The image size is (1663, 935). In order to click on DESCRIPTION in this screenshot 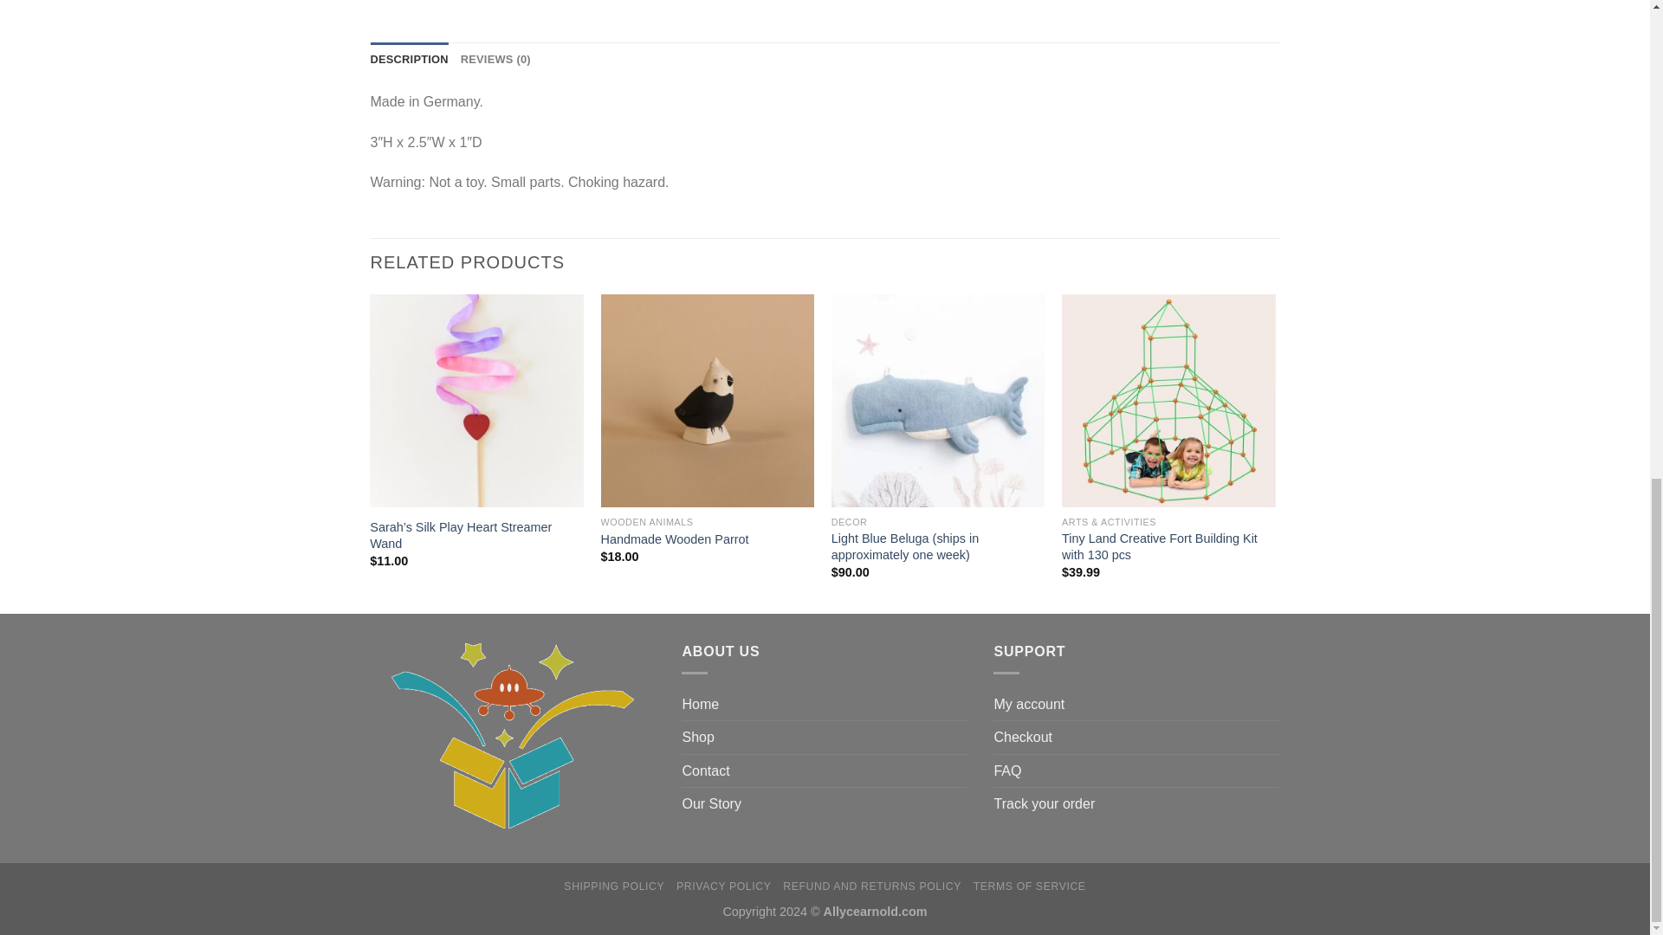, I will do `click(410, 59)`.